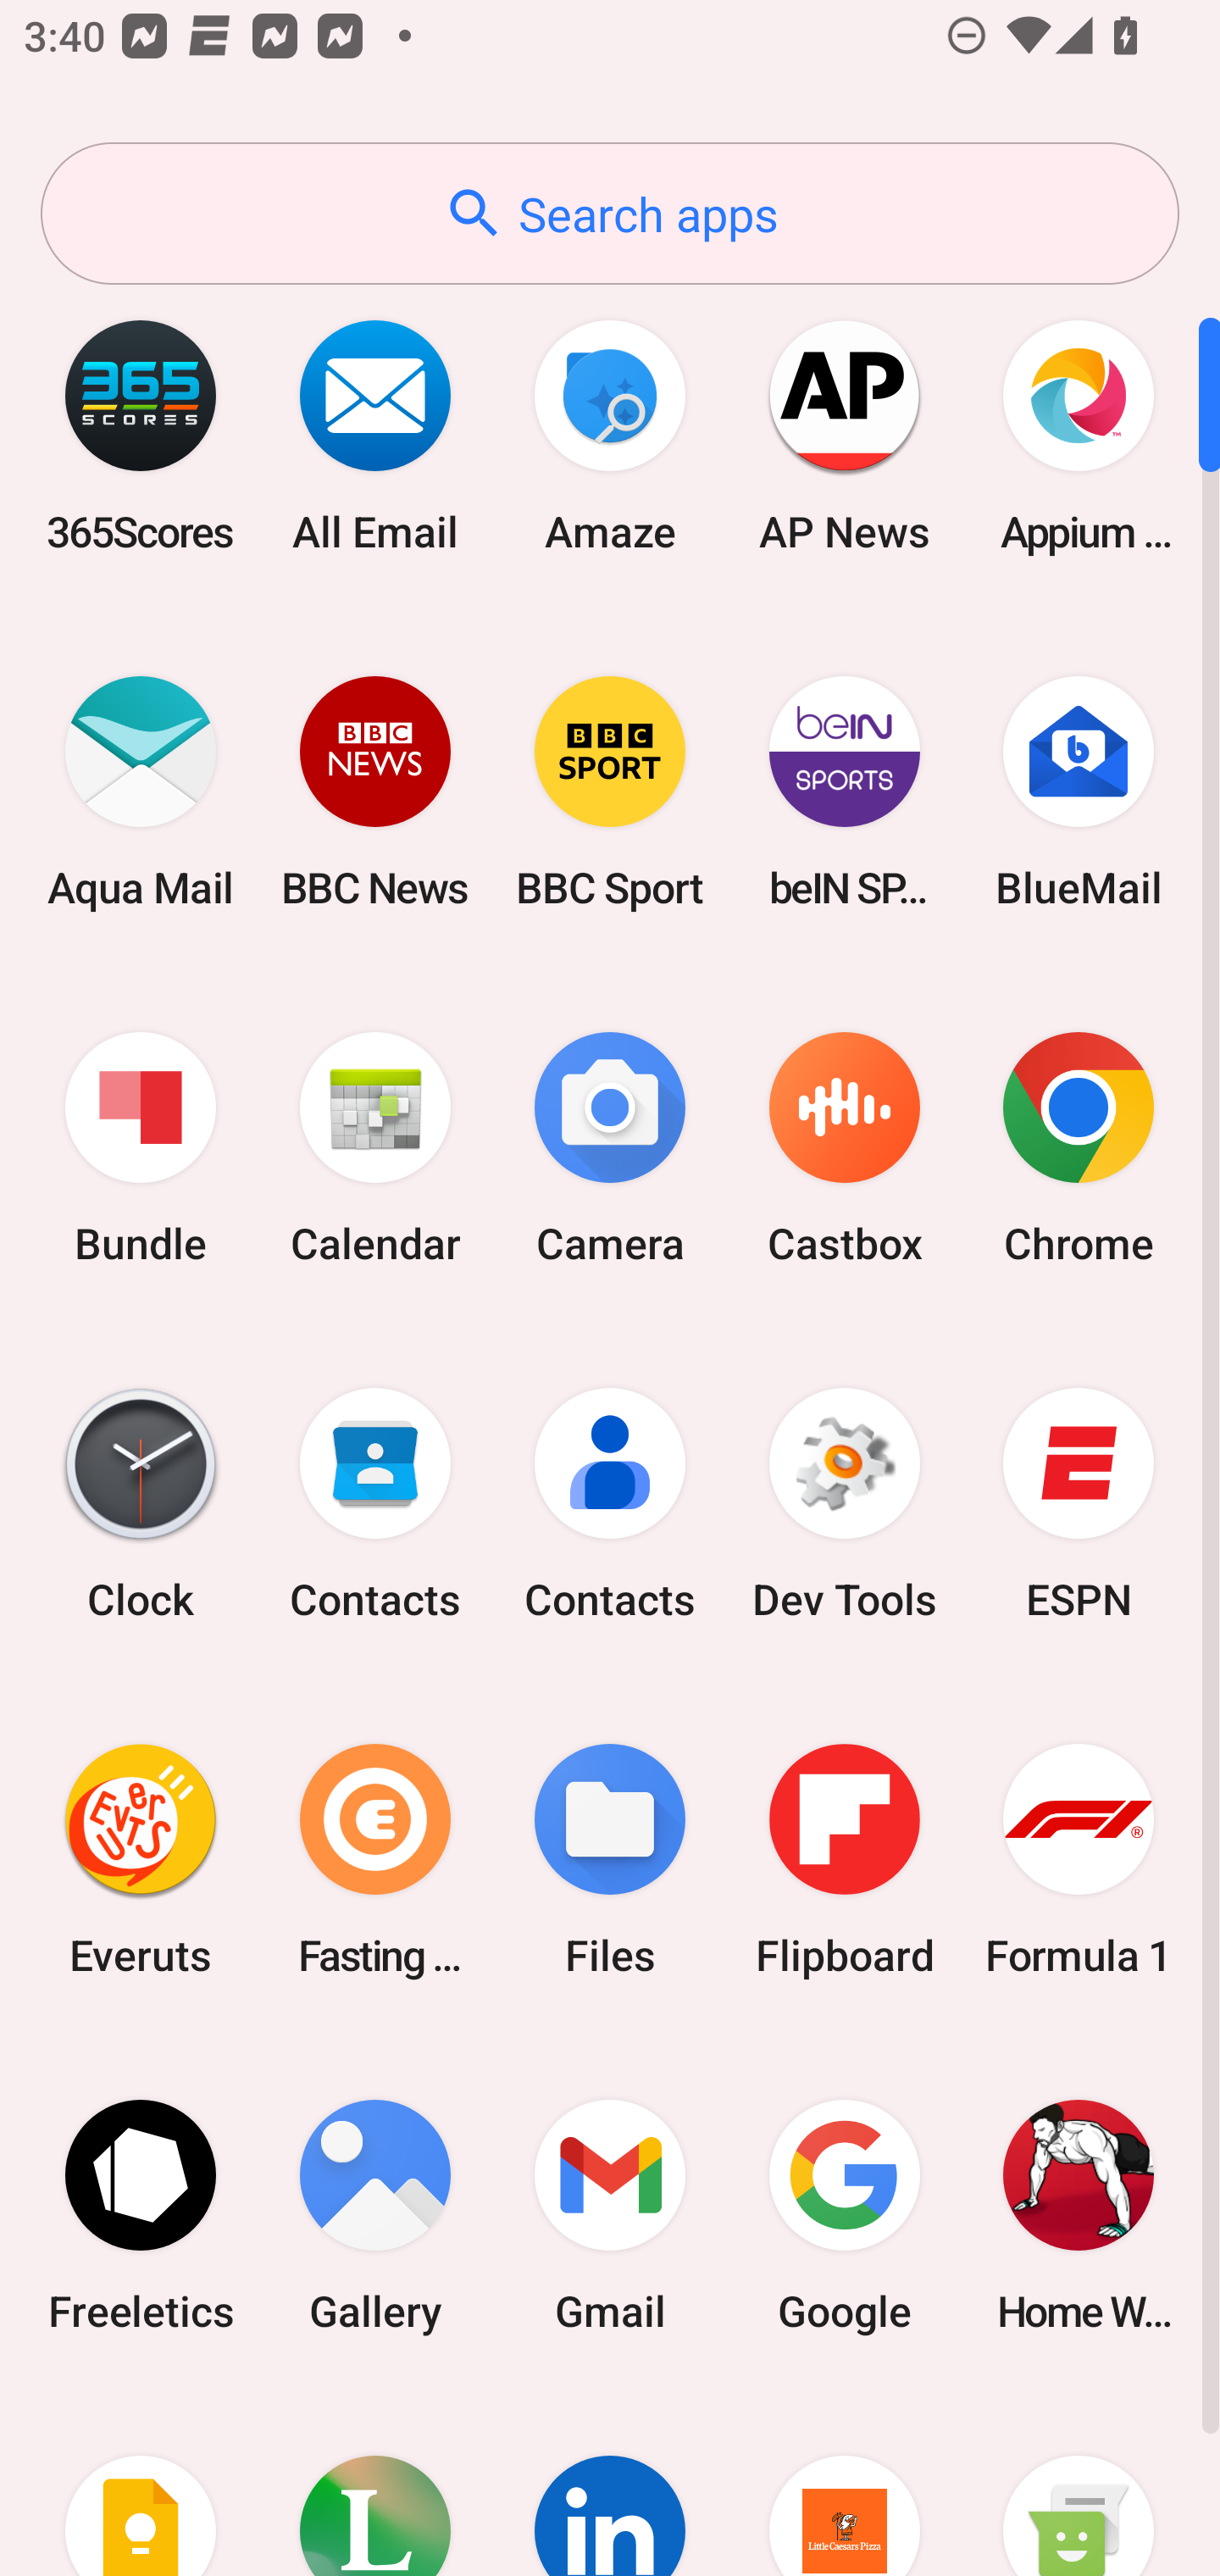  I want to click on beIN SPORTS, so click(844, 791).